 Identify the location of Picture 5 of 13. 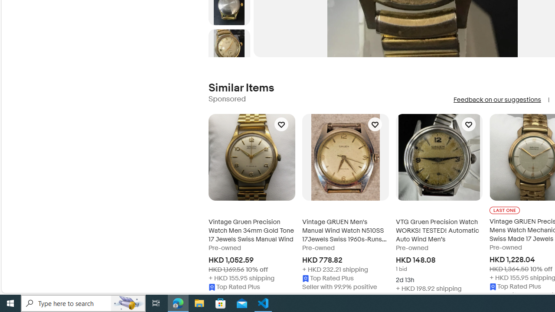
(229, 49).